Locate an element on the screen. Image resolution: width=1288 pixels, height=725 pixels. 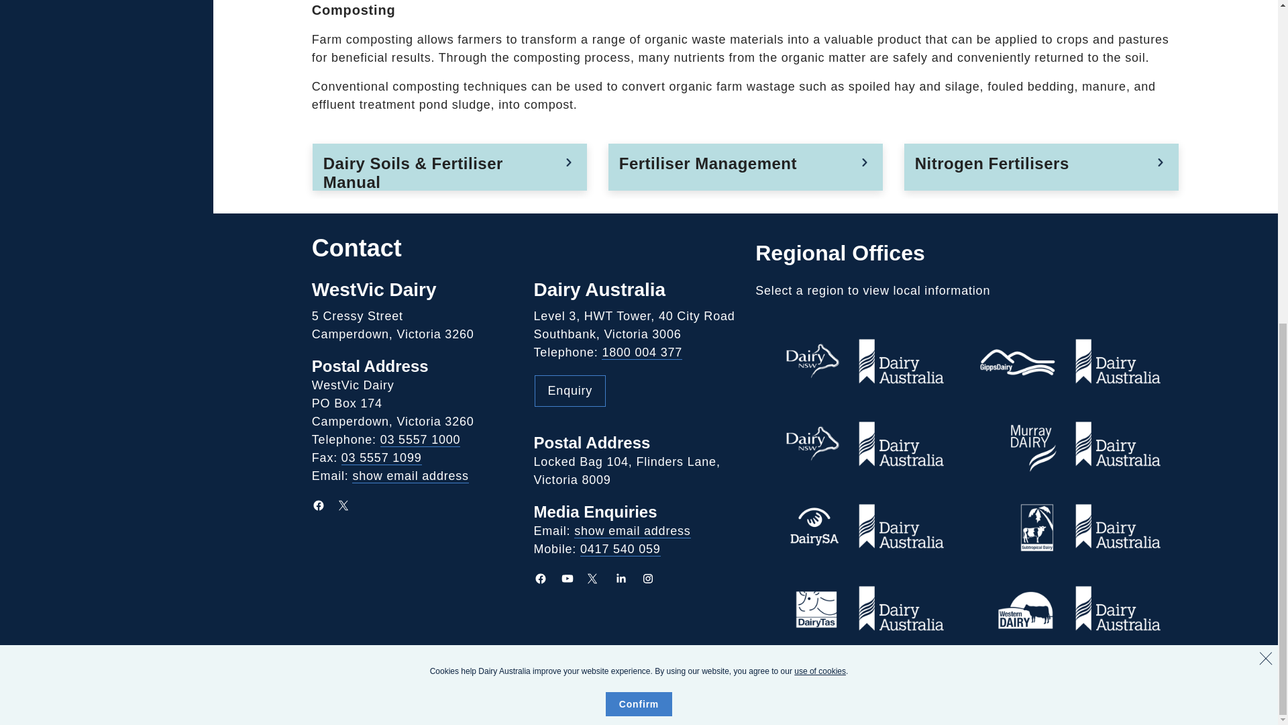
Enquiry is located at coordinates (570, 391).